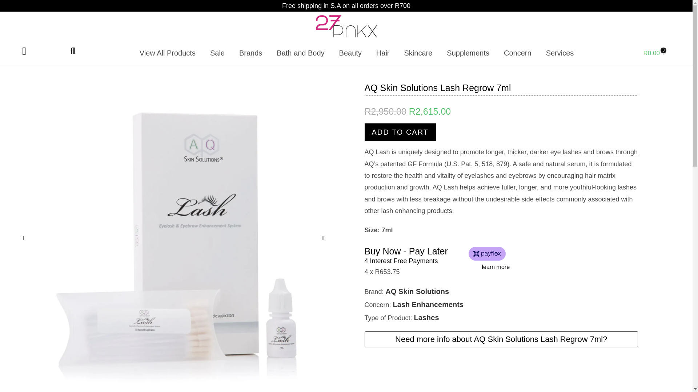 The image size is (698, 392). I want to click on AQ Skin Solutions Lash, so click(173, 237).